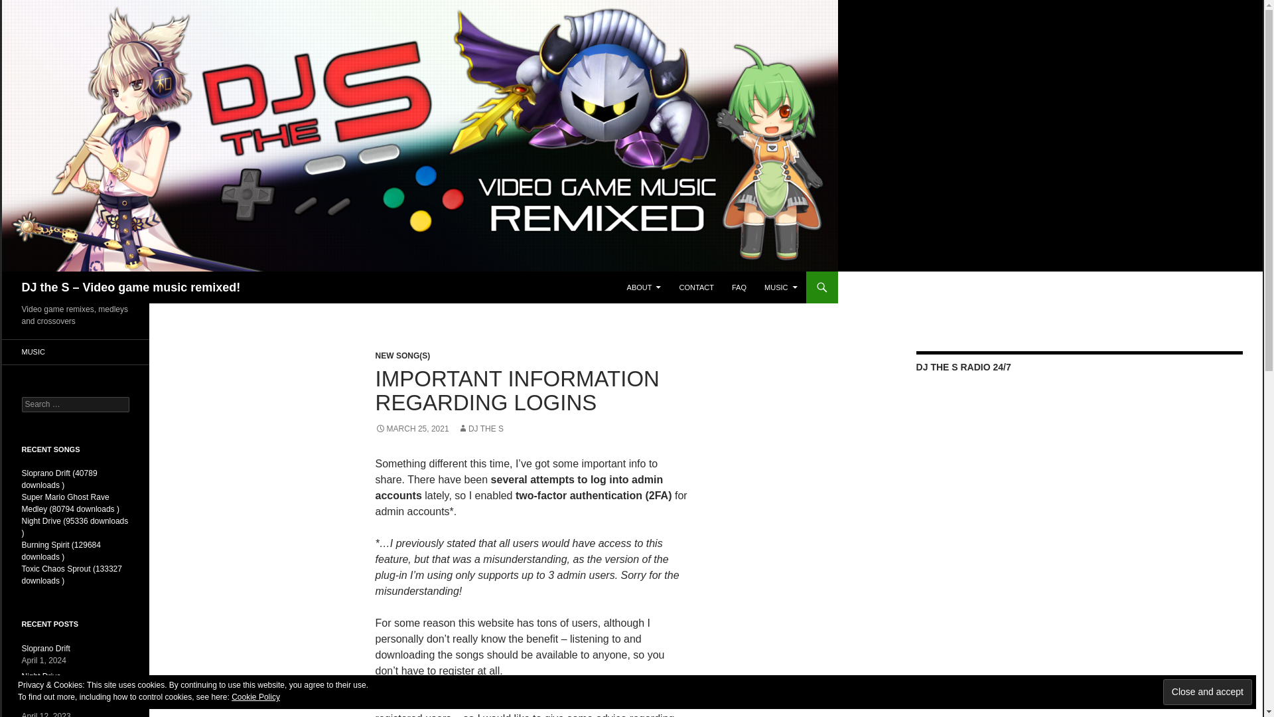 This screenshot has height=717, width=1274. Describe the element at coordinates (74, 352) in the screenshot. I see `MUSIC` at that location.